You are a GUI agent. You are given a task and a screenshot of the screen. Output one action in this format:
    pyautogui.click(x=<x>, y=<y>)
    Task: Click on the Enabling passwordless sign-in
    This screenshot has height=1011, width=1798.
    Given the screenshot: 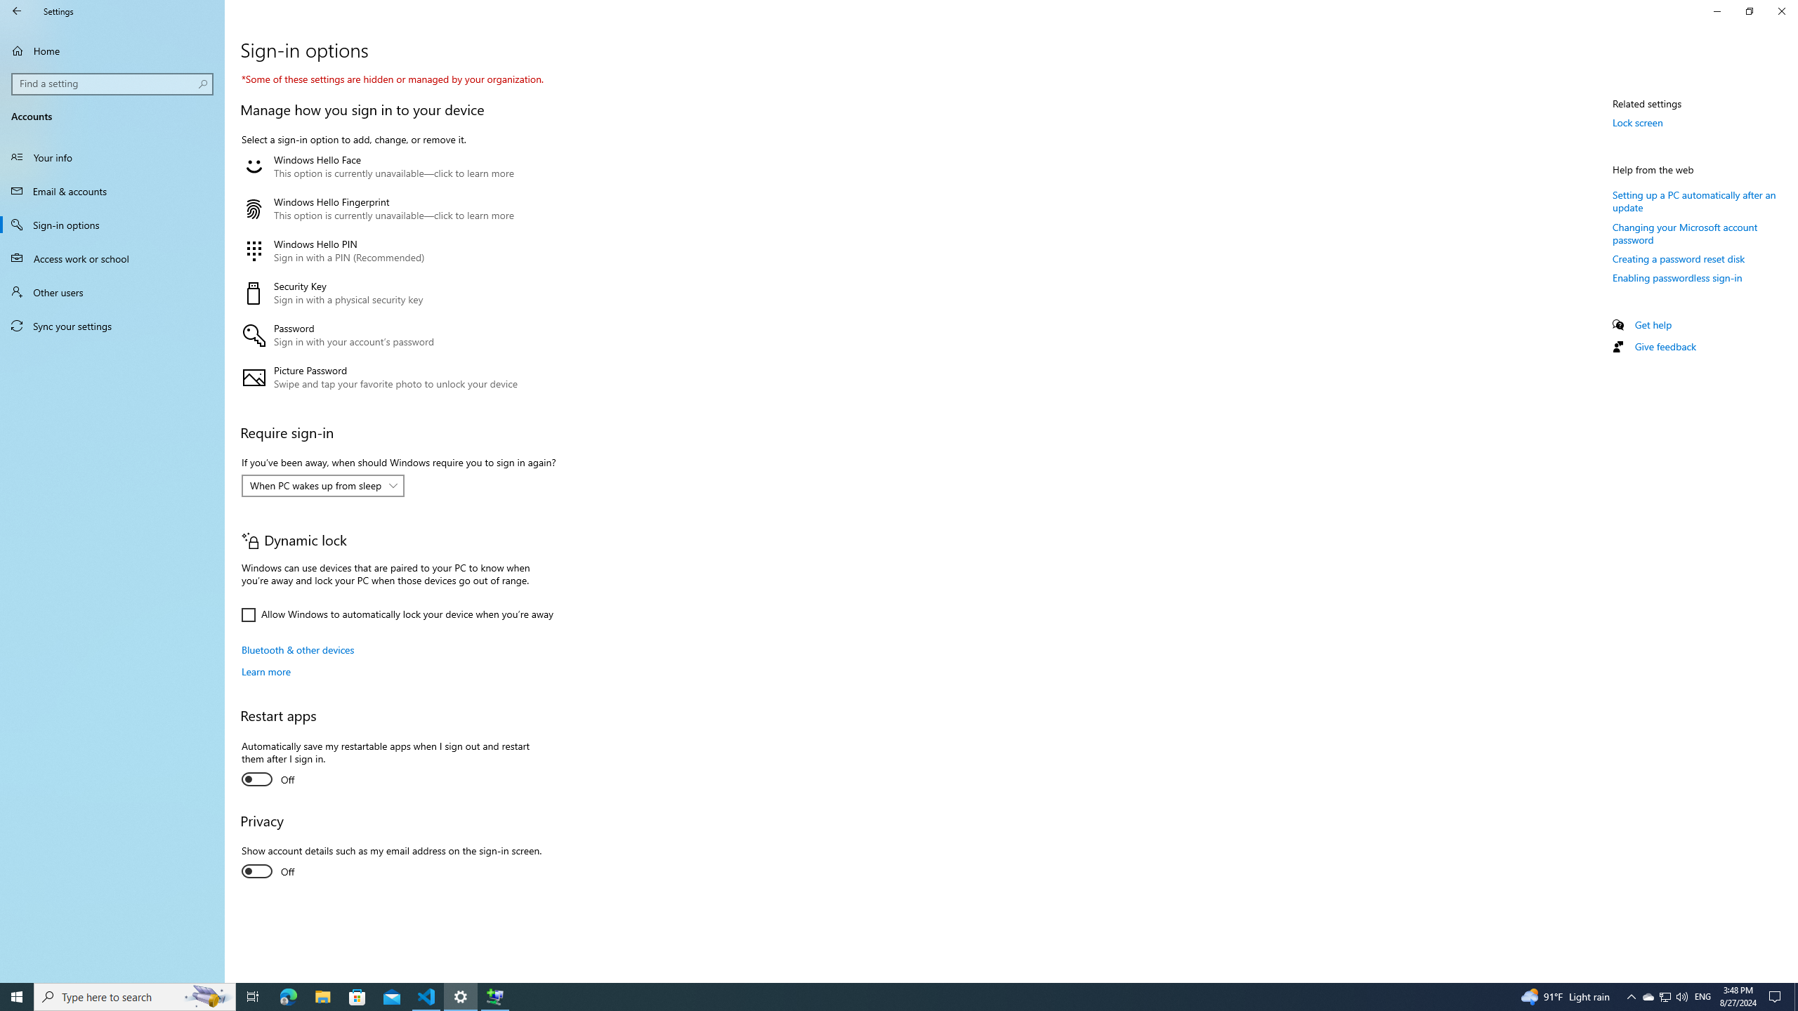 What is the action you would take?
    pyautogui.click(x=1677, y=277)
    